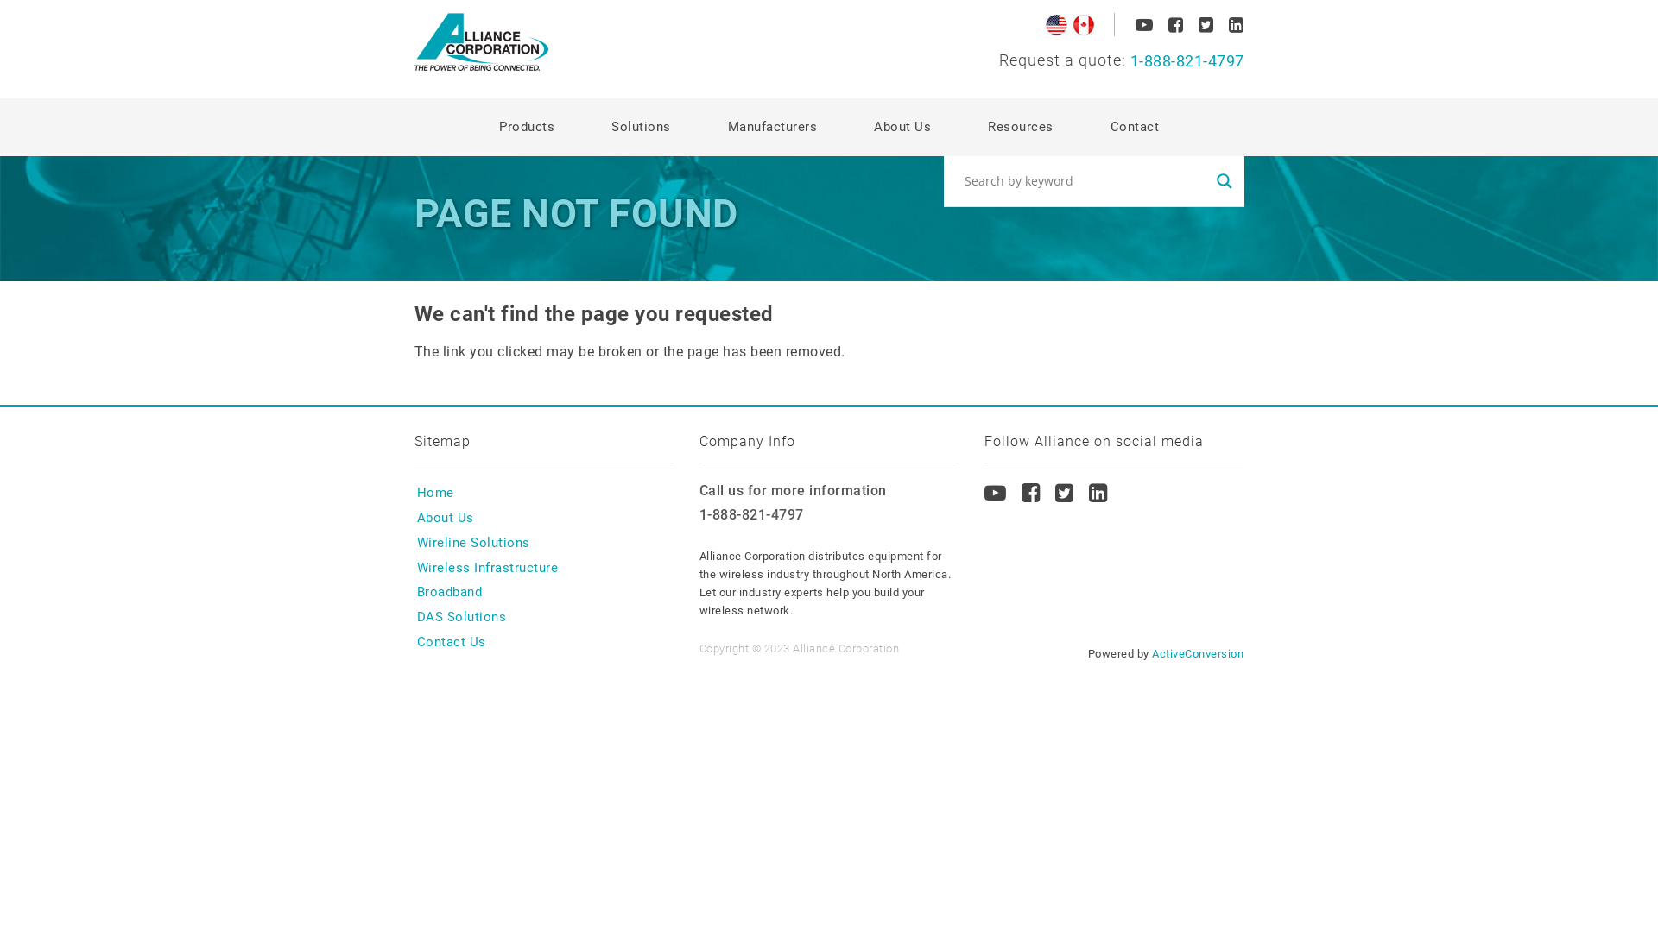 Image resolution: width=1658 pixels, height=932 pixels. What do you see at coordinates (1198, 654) in the screenshot?
I see `ActiveConversion` at bounding box center [1198, 654].